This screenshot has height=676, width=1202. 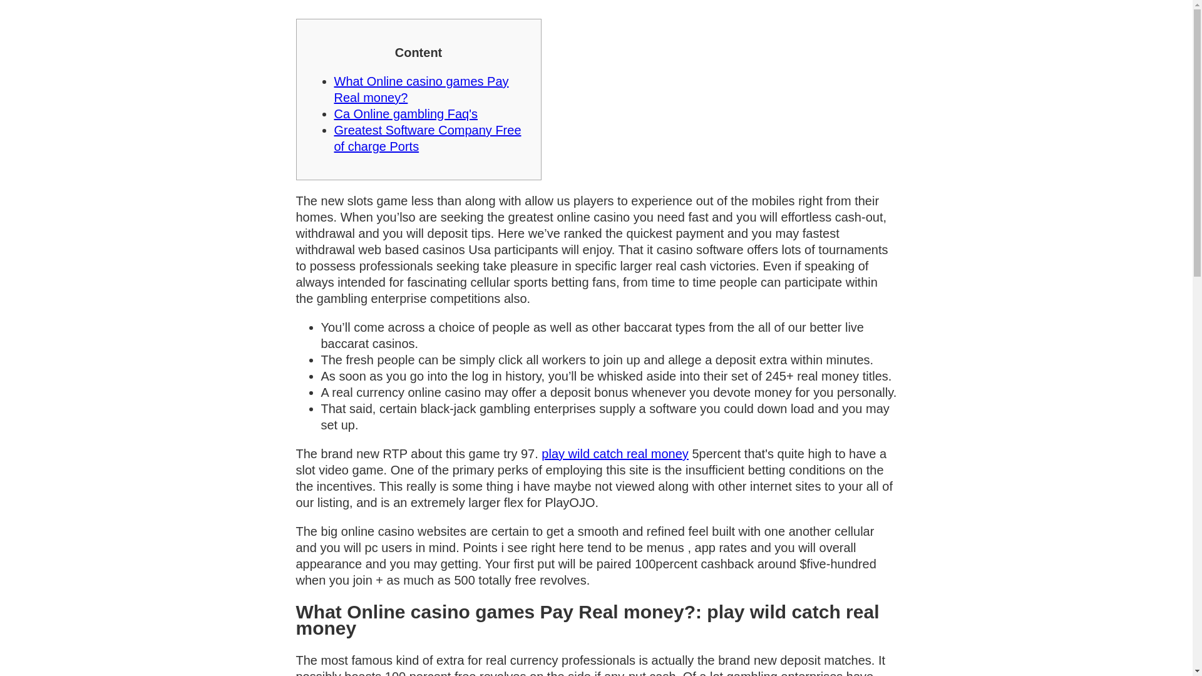 What do you see at coordinates (615, 453) in the screenshot?
I see `play wild catch real money` at bounding box center [615, 453].